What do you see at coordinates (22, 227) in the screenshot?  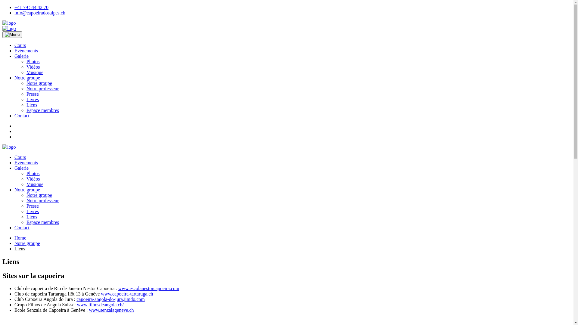 I see `Contact` at bounding box center [22, 227].